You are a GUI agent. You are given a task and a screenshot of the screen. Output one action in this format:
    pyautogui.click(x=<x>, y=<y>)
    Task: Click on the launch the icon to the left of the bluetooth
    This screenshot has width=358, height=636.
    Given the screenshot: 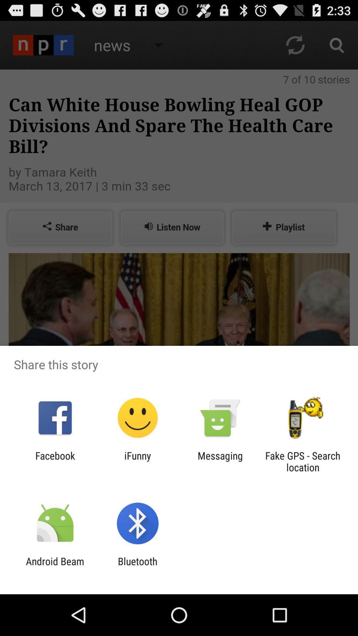 What is the action you would take?
    pyautogui.click(x=55, y=567)
    